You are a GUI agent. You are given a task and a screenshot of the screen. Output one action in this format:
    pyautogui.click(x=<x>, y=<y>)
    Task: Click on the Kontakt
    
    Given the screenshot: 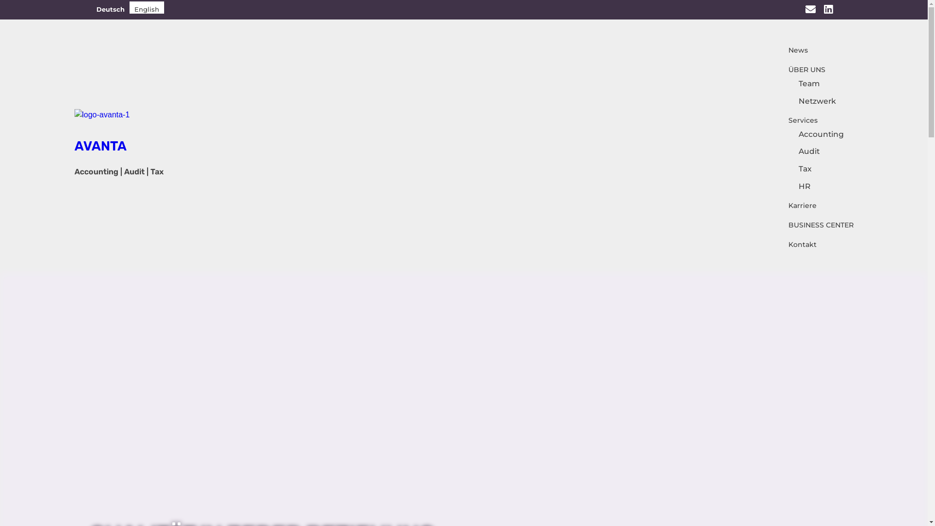 What is the action you would take?
    pyautogui.click(x=797, y=244)
    